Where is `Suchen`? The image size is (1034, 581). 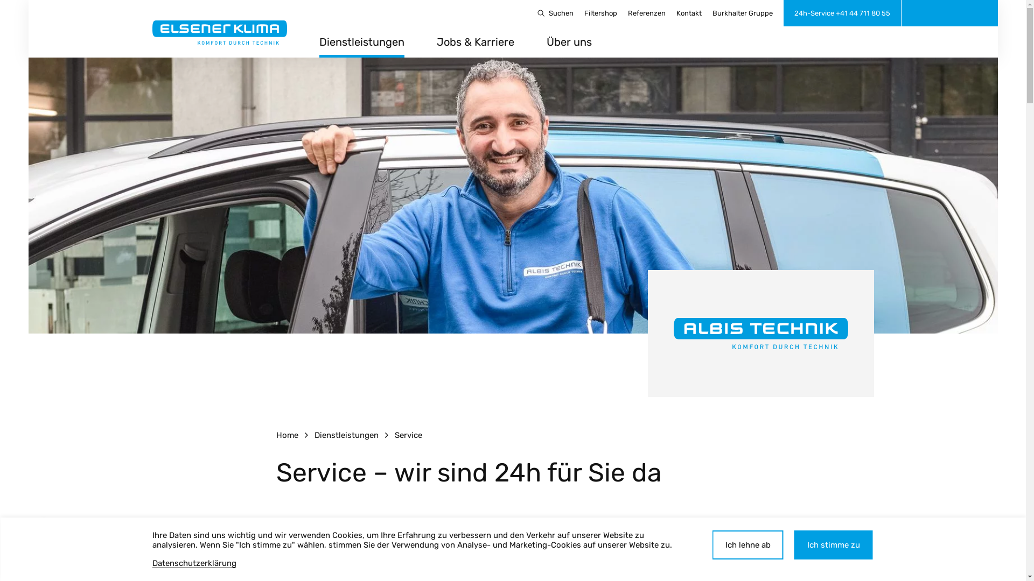 Suchen is located at coordinates (555, 13).